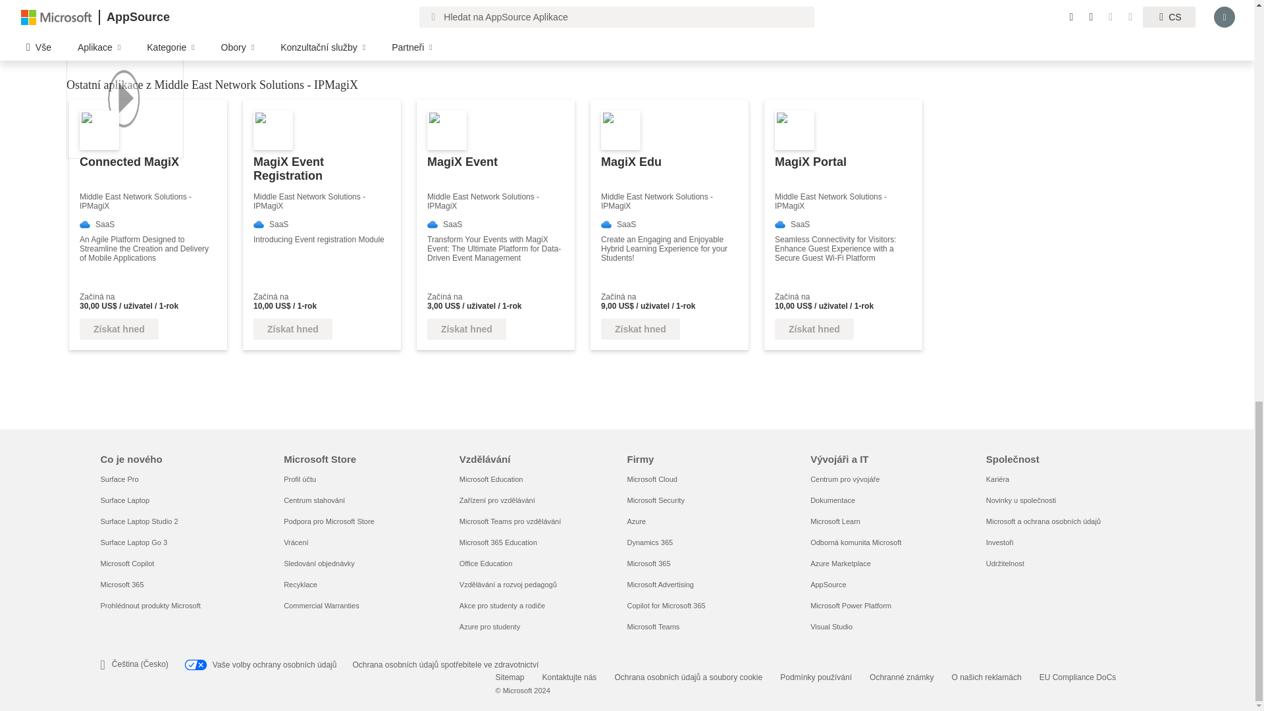  I want to click on Microsoft Copilot, so click(126, 563).